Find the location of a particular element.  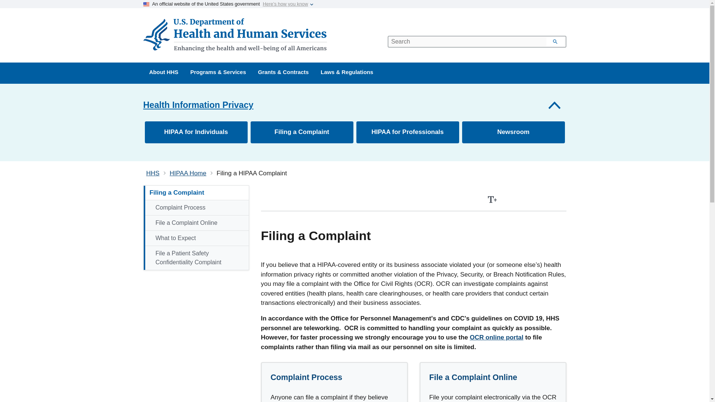

Complaint Process is located at coordinates (306, 377).